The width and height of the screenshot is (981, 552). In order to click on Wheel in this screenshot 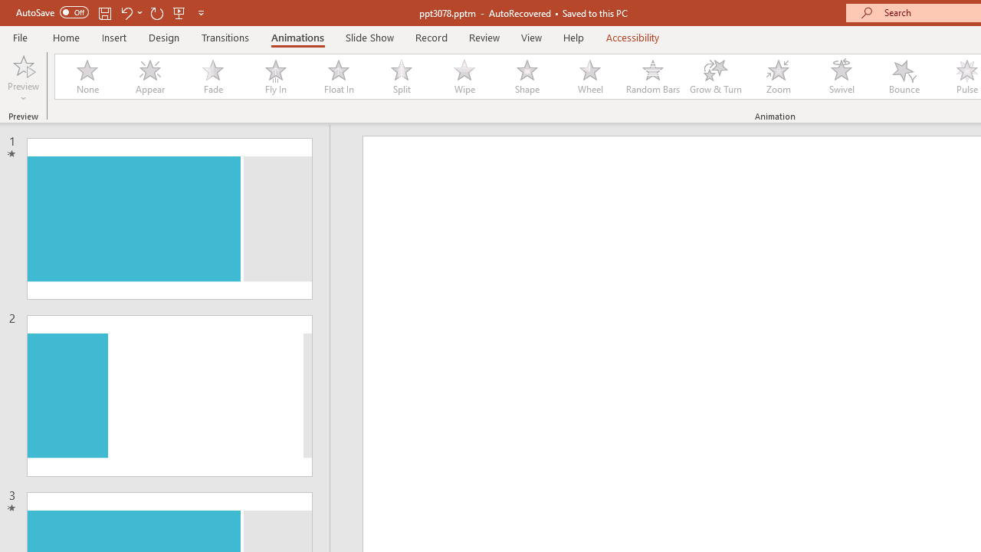, I will do `click(590, 77)`.